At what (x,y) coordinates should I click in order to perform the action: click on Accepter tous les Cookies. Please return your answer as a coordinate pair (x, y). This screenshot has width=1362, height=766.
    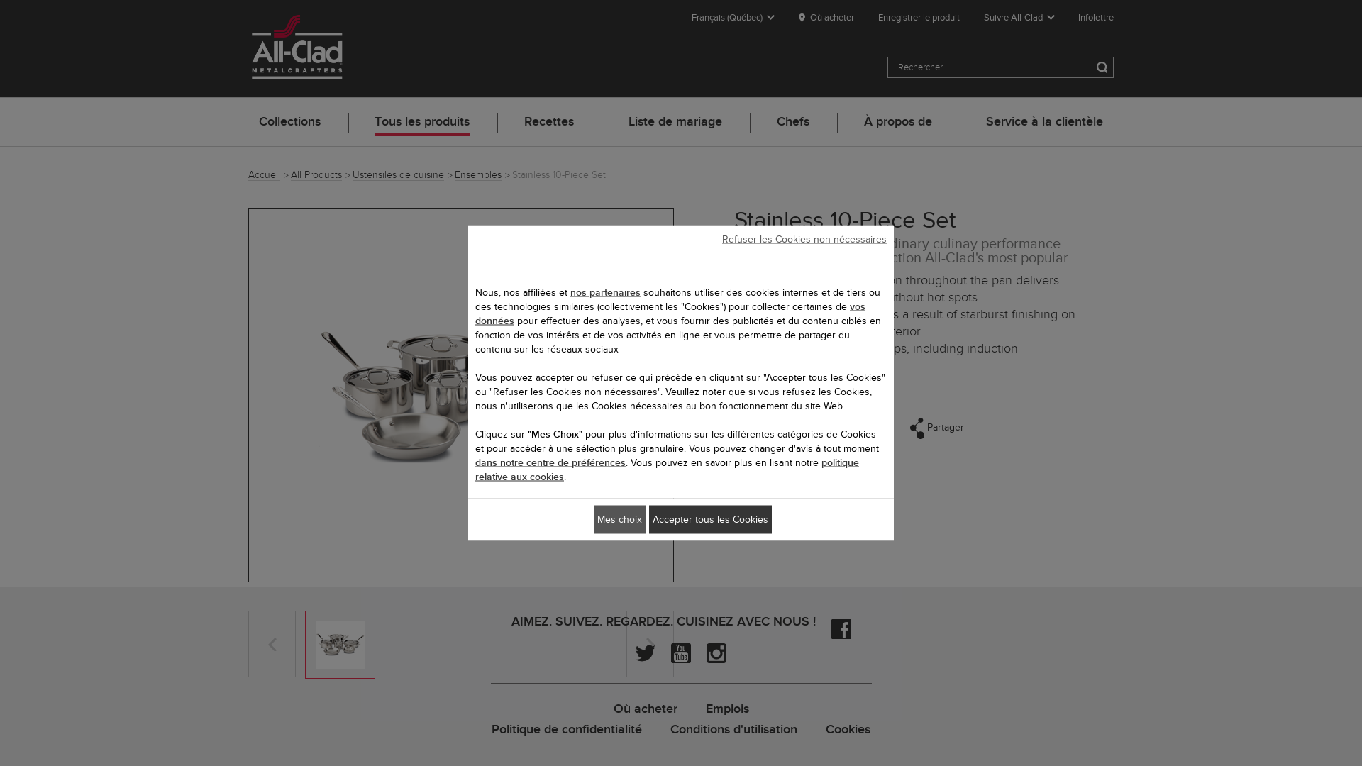
    Looking at the image, I should click on (711, 519).